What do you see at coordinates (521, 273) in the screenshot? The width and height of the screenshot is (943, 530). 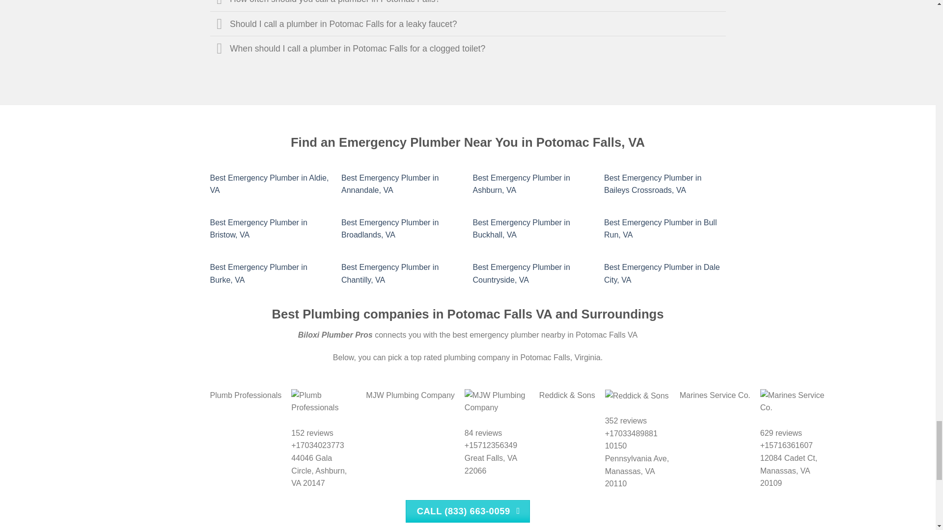 I see `Best Emergency Plumber in Countryside, VA` at bounding box center [521, 273].